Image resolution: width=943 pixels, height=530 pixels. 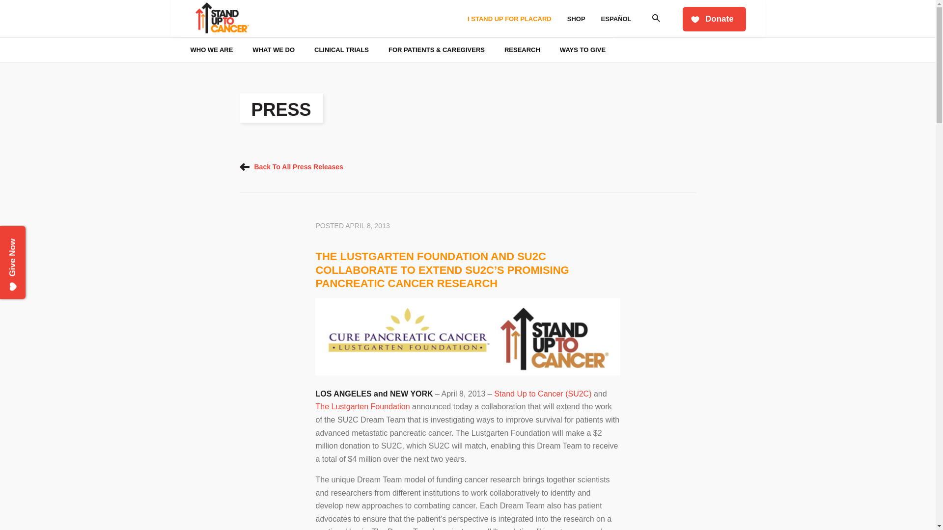 What do you see at coordinates (395, 8) in the screenshot?
I see `Research Portfolio` at bounding box center [395, 8].